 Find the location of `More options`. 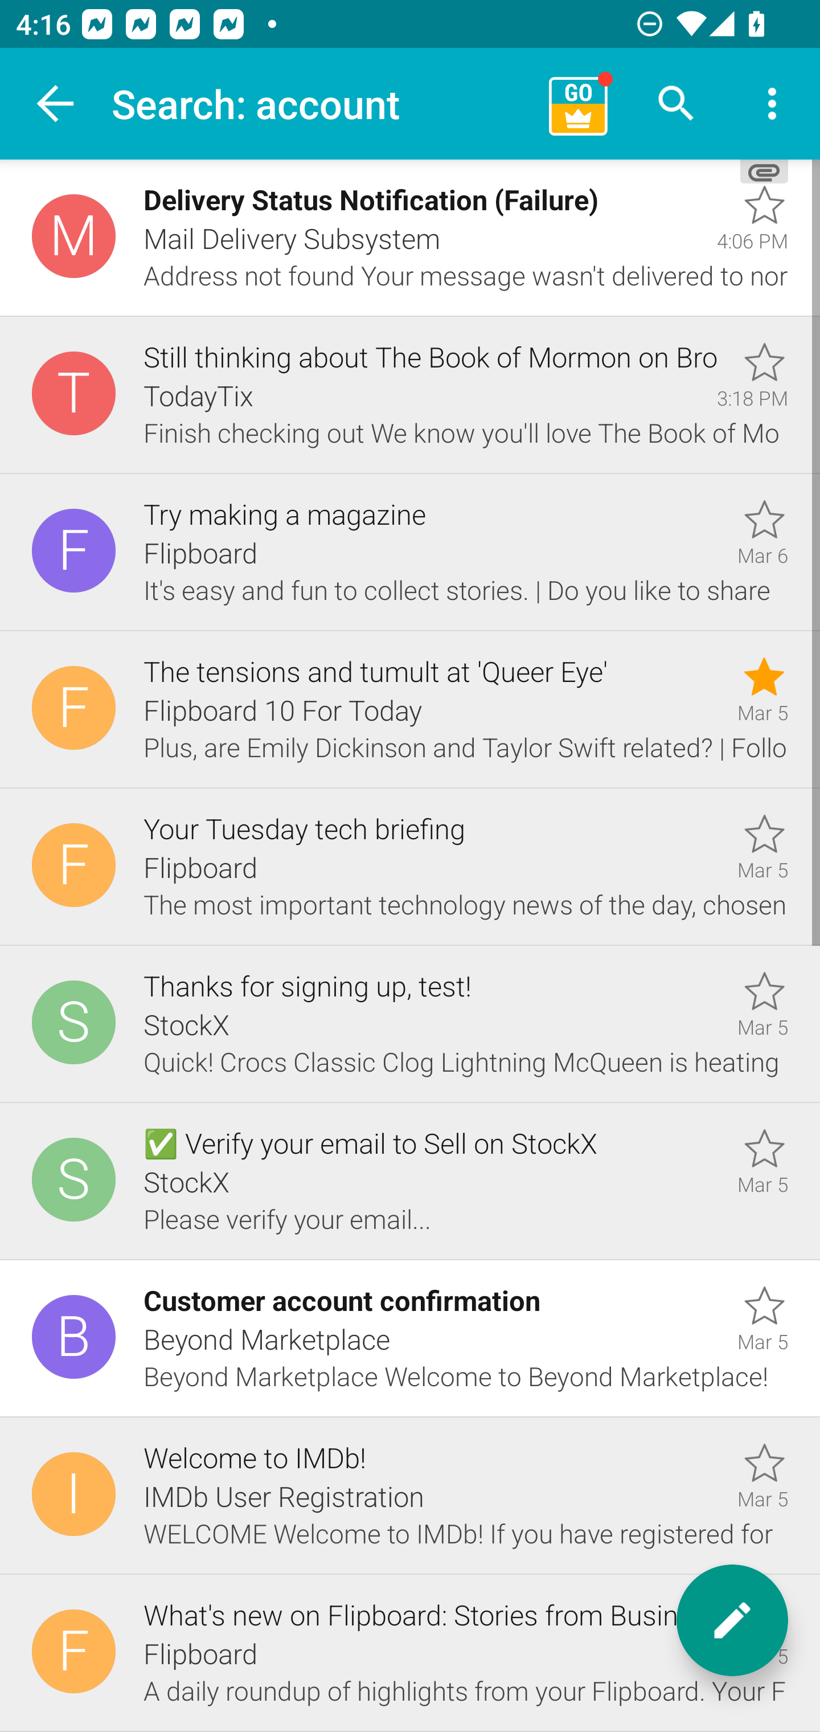

More options is located at coordinates (772, 104).